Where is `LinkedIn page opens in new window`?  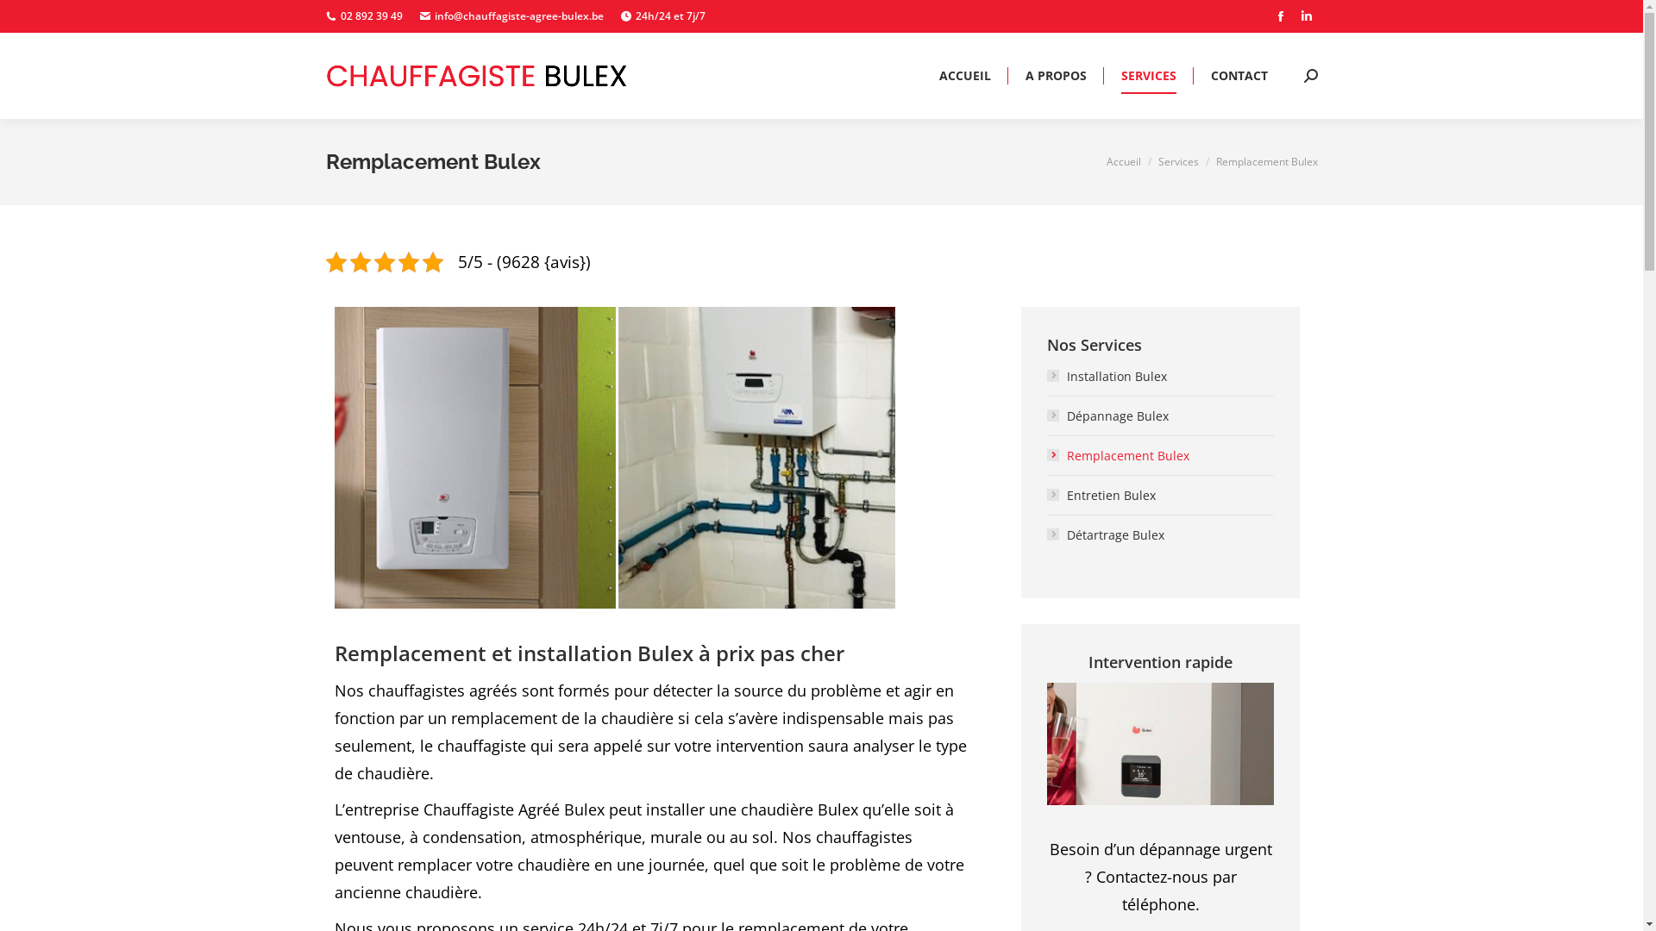
LinkedIn page opens in new window is located at coordinates (1307, 16).